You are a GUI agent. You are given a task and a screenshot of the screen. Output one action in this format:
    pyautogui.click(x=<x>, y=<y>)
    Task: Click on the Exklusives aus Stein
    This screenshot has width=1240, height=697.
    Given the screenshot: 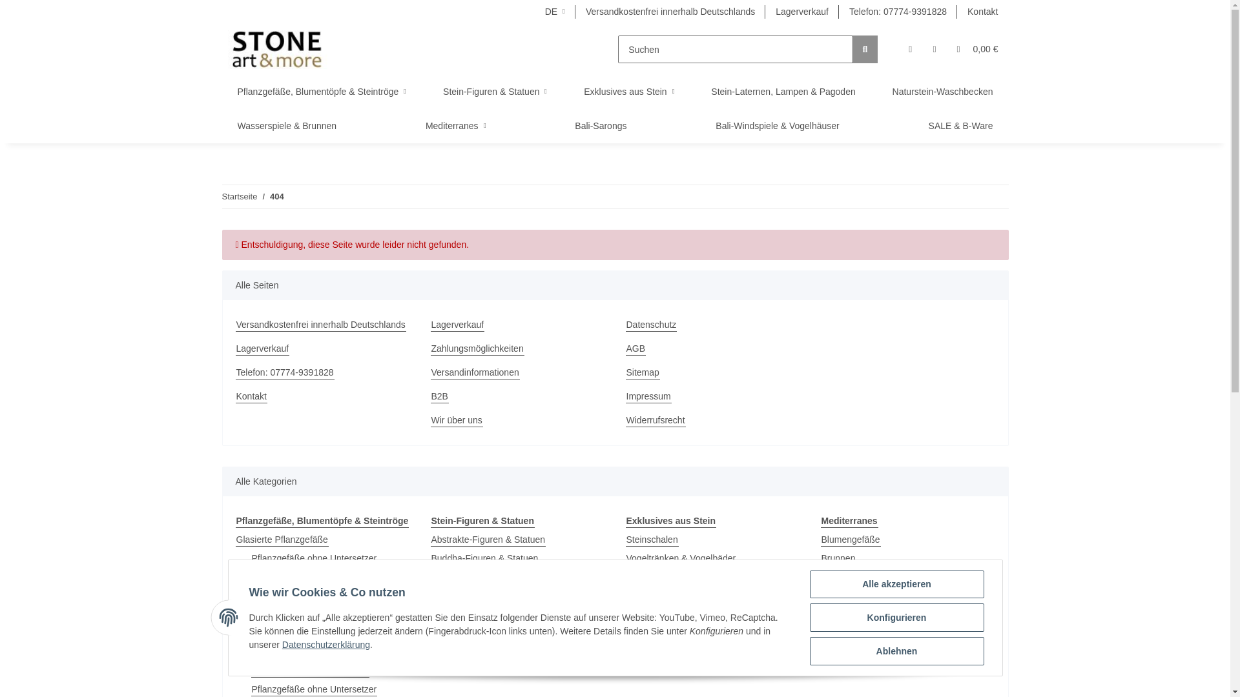 What is the action you would take?
    pyautogui.click(x=628, y=92)
    